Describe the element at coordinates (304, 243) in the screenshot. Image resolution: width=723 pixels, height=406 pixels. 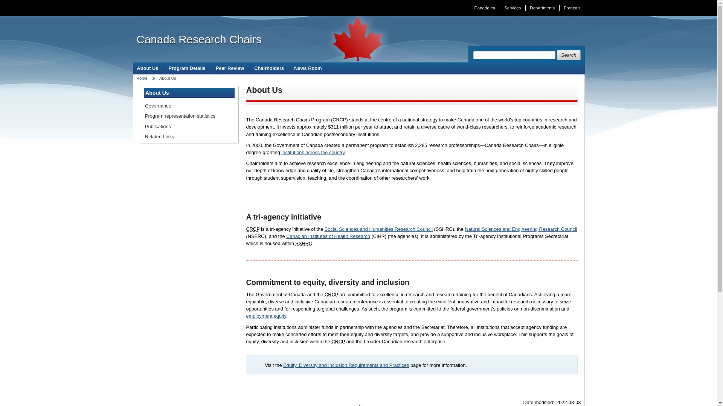
I see `Social Sciences and Humanities Research Council` at that location.